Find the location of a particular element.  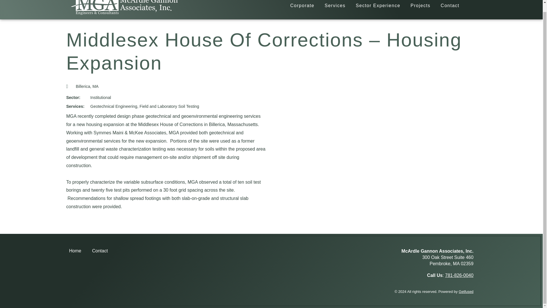

Projects is located at coordinates (420, 6).